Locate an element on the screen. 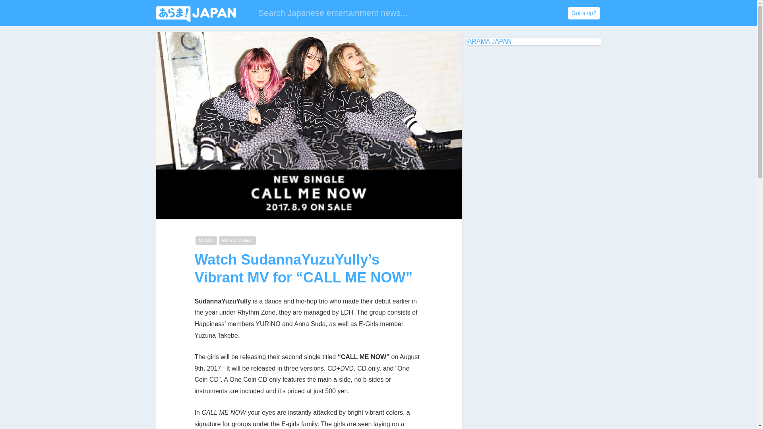 The height and width of the screenshot is (429, 763). ARAMA! JAPAN Official RSS Feed is located at coordinates (559, 14).